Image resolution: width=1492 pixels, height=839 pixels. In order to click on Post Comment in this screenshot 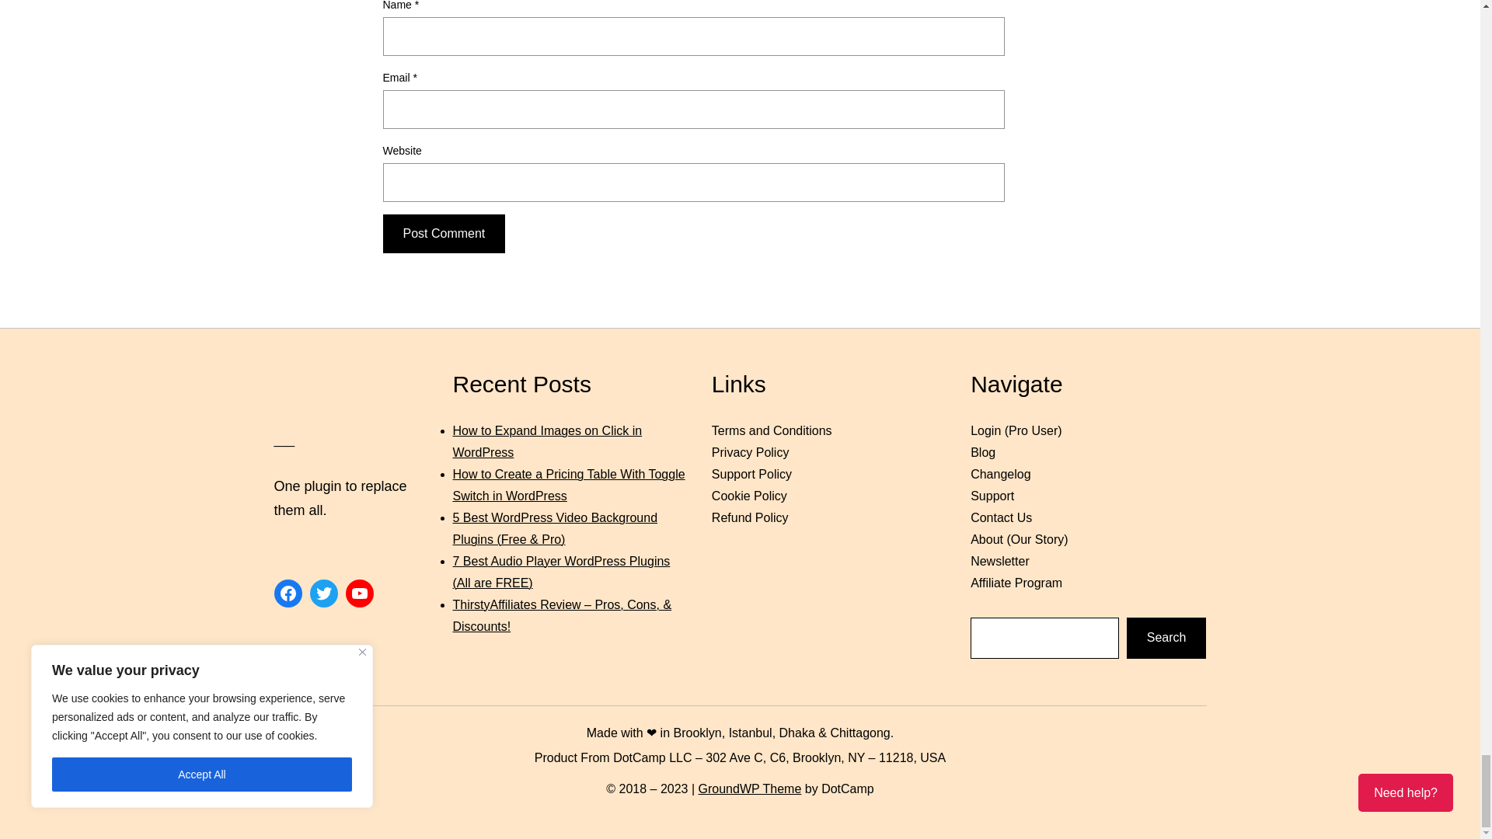, I will do `click(443, 234)`.